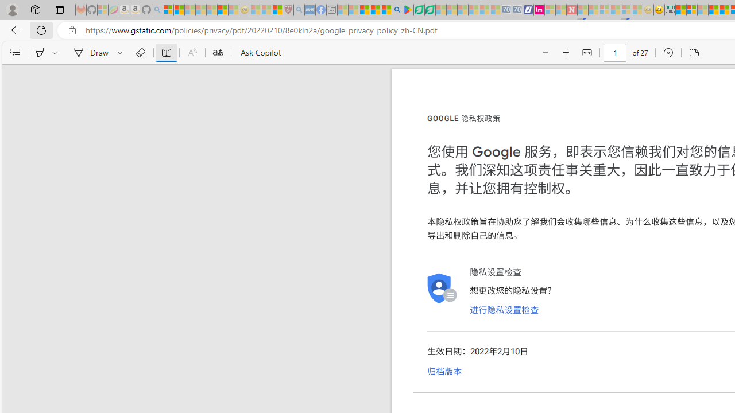  I want to click on Select ink properties, so click(122, 53).